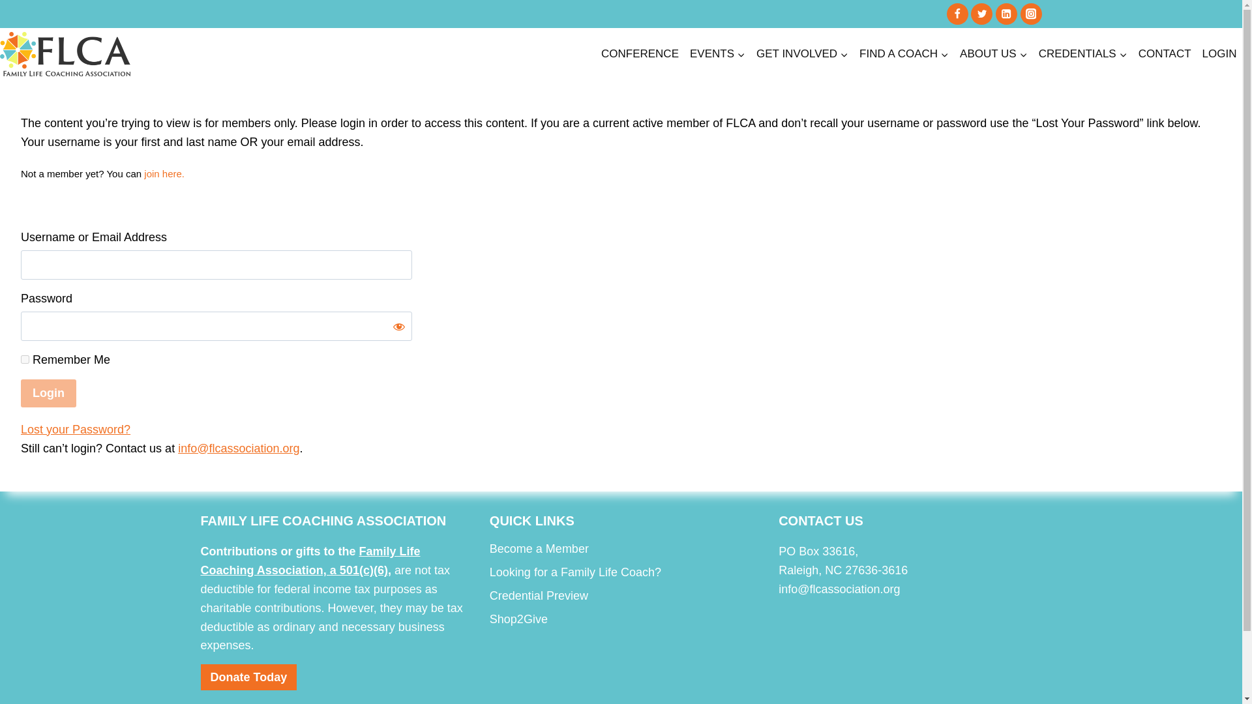 This screenshot has height=704, width=1252. Describe the element at coordinates (1082, 53) in the screenshot. I see `CREDENTIALS` at that location.